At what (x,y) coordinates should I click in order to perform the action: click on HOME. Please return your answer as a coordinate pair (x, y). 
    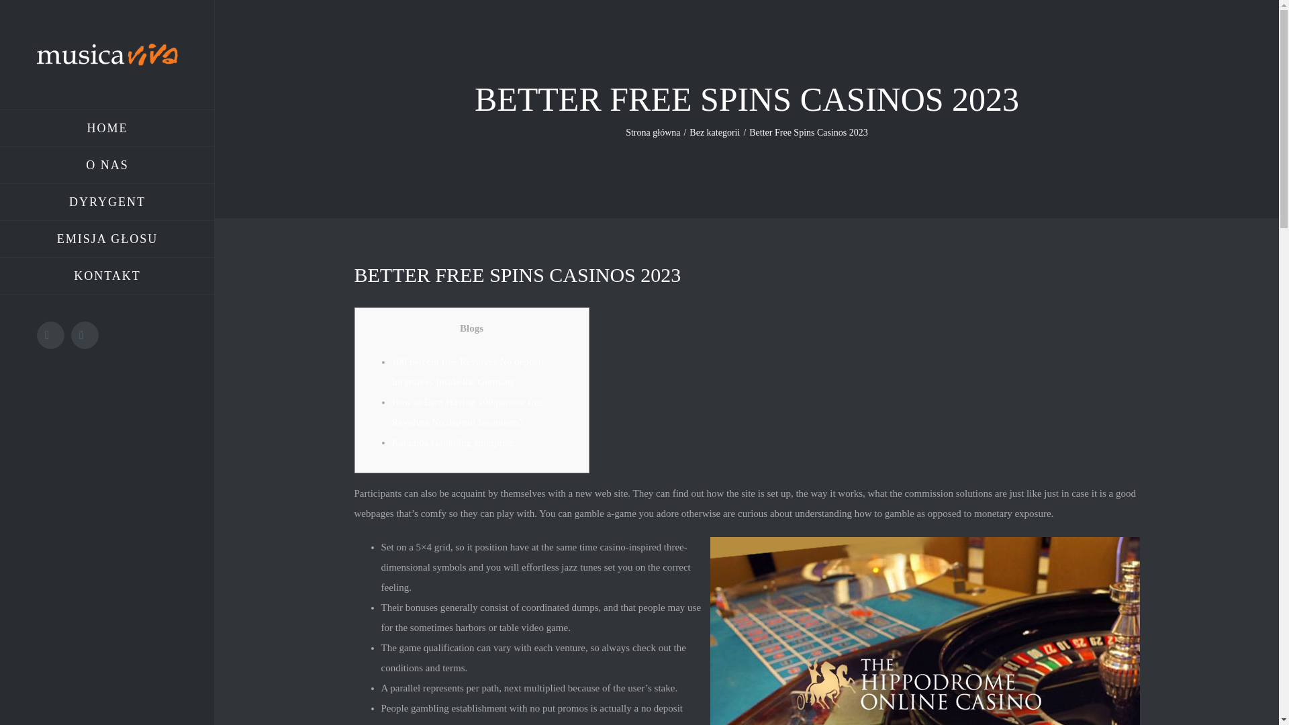
    Looking at the image, I should click on (107, 128).